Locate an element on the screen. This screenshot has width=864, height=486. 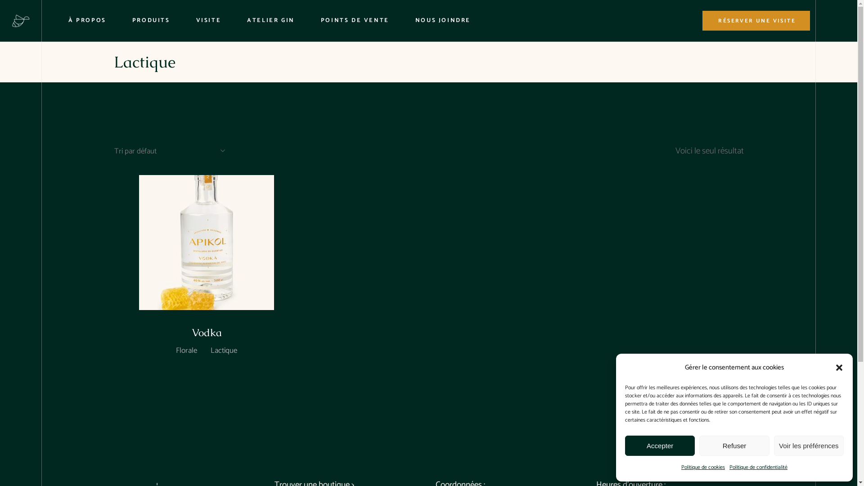
ATELIER GIN is located at coordinates (271, 21).